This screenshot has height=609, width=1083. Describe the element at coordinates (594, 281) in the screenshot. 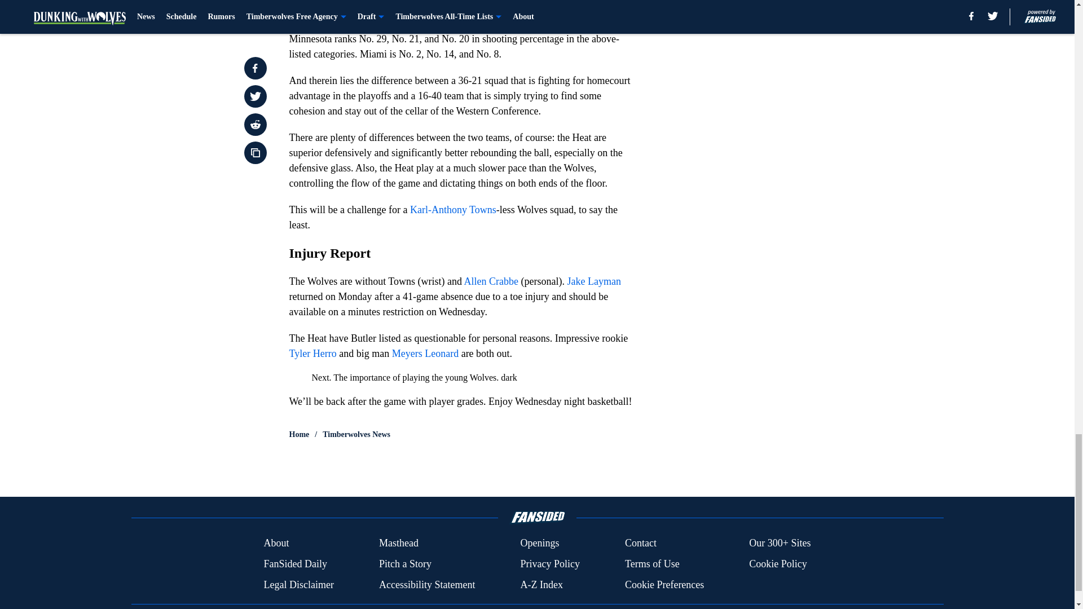

I see `Jake Layman` at that location.